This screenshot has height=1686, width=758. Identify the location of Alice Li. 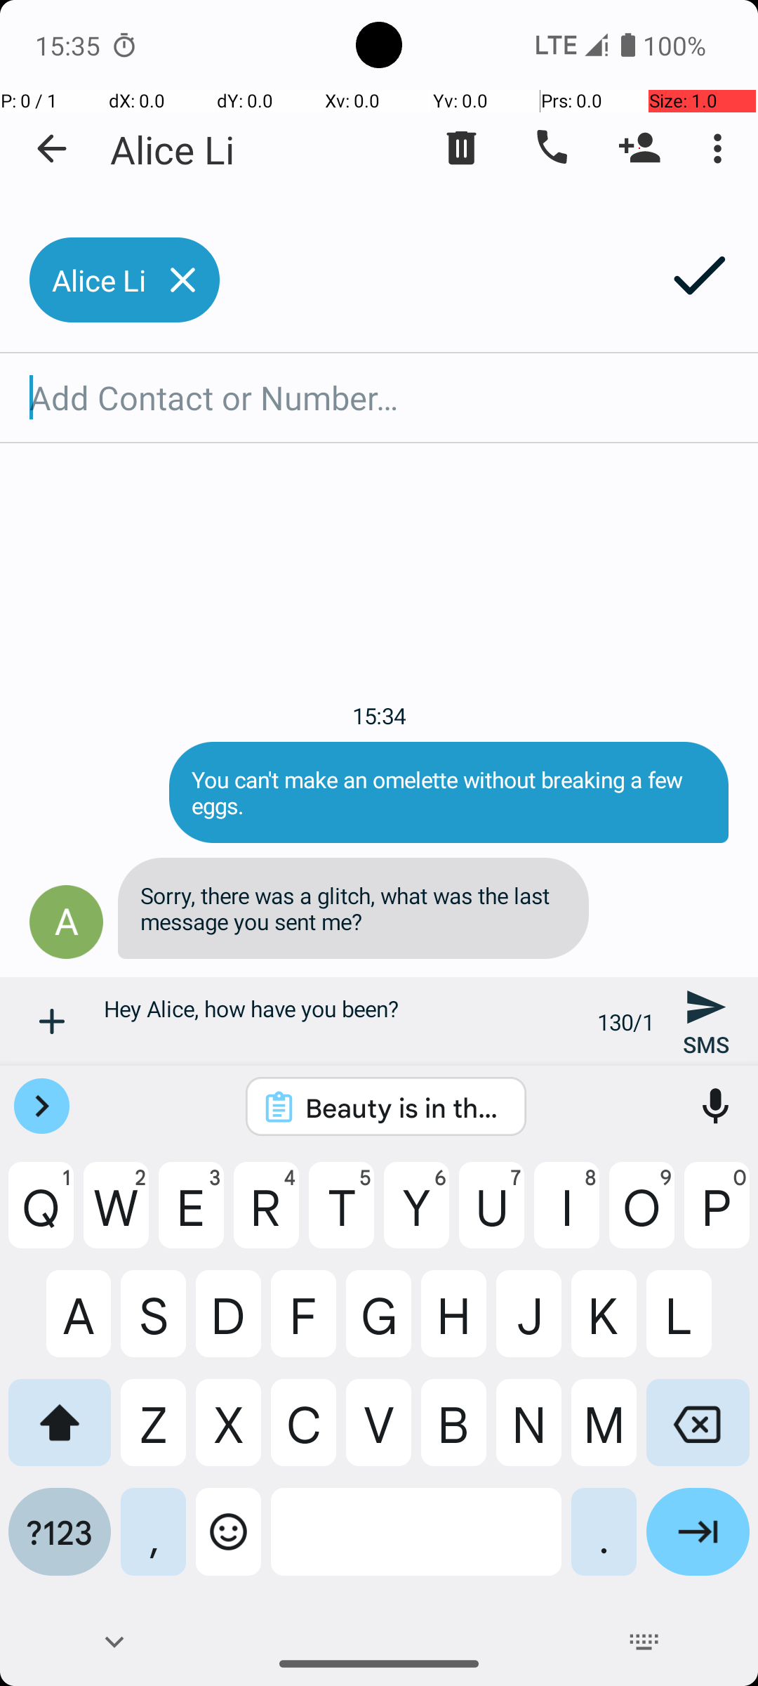
(173, 149).